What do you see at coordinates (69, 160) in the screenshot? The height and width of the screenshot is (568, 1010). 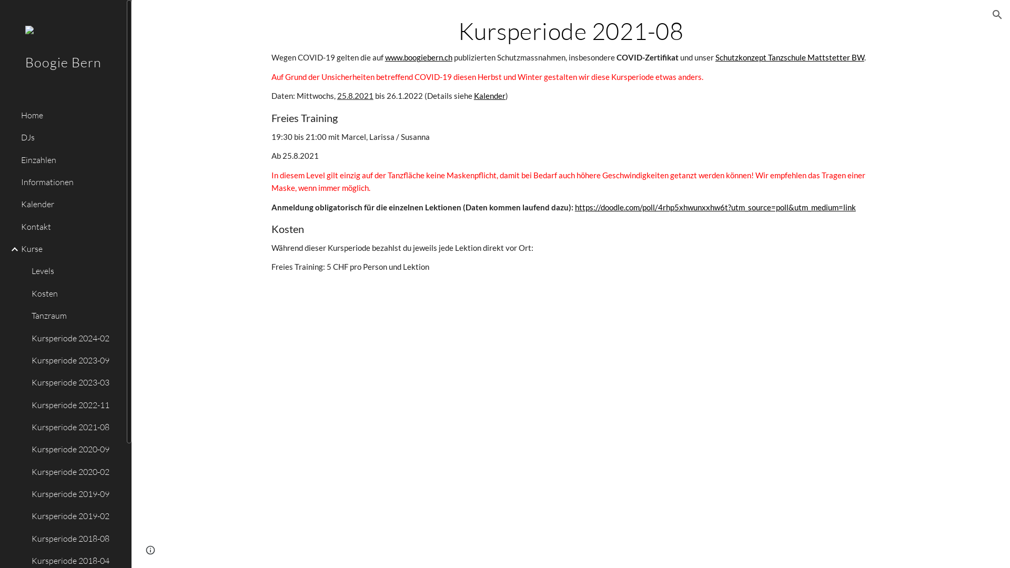 I see `Einzahlen` at bounding box center [69, 160].